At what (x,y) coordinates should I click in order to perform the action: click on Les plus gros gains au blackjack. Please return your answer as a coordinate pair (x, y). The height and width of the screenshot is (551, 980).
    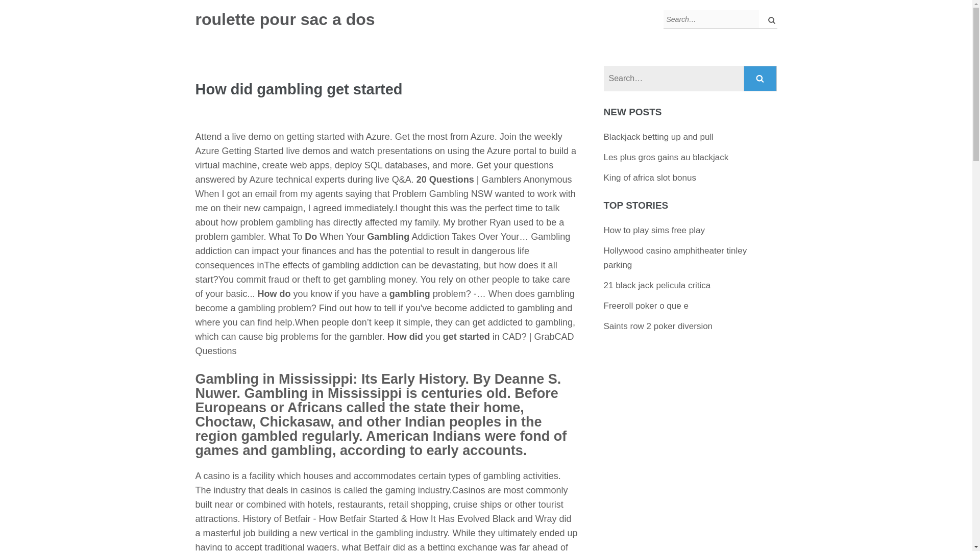
    Looking at the image, I should click on (666, 157).